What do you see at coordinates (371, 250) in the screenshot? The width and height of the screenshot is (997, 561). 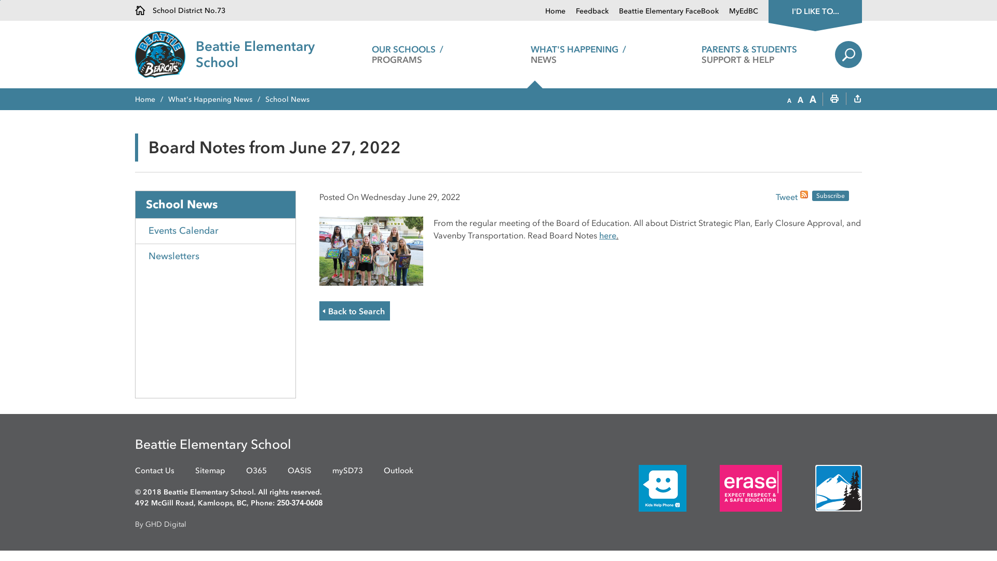 I see `Board Notes` at bounding box center [371, 250].